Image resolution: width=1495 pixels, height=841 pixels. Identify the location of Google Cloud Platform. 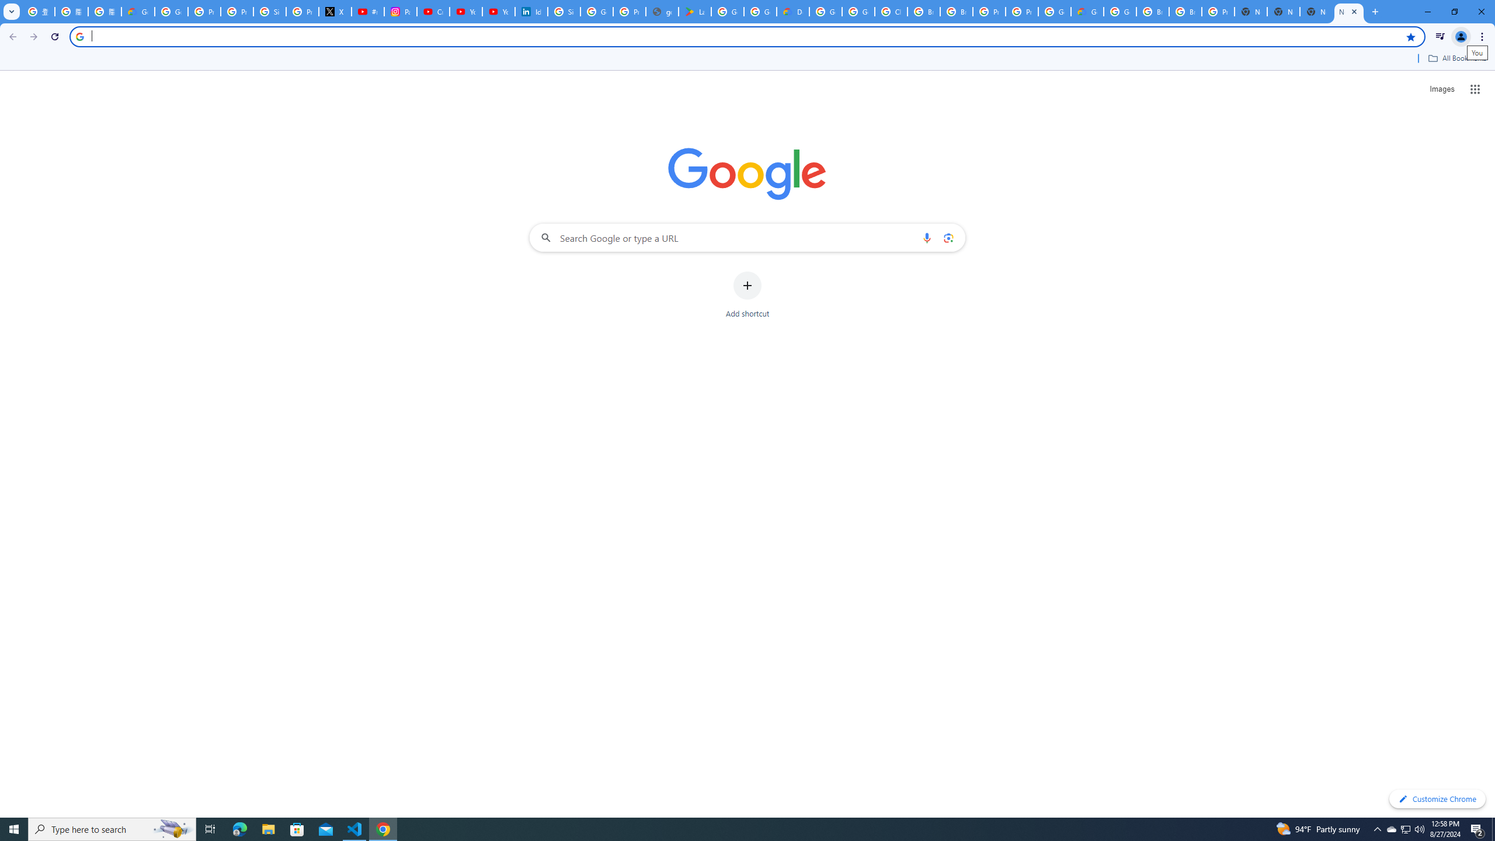
(1120, 12).